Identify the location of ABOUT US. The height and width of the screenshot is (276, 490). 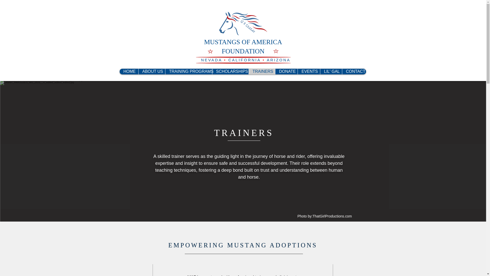
(152, 71).